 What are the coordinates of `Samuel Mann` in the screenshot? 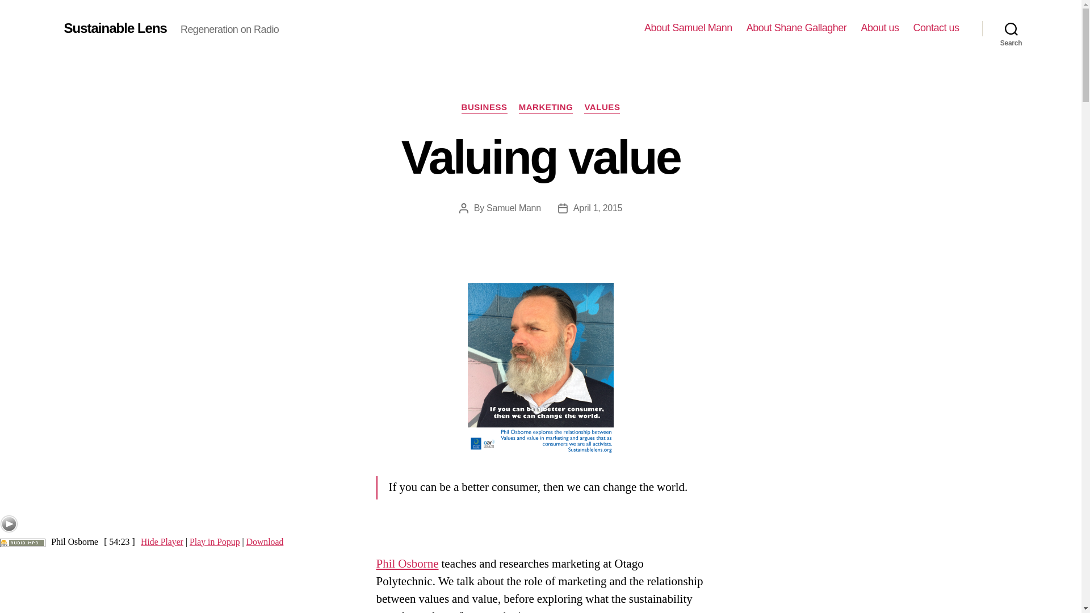 It's located at (513, 208).